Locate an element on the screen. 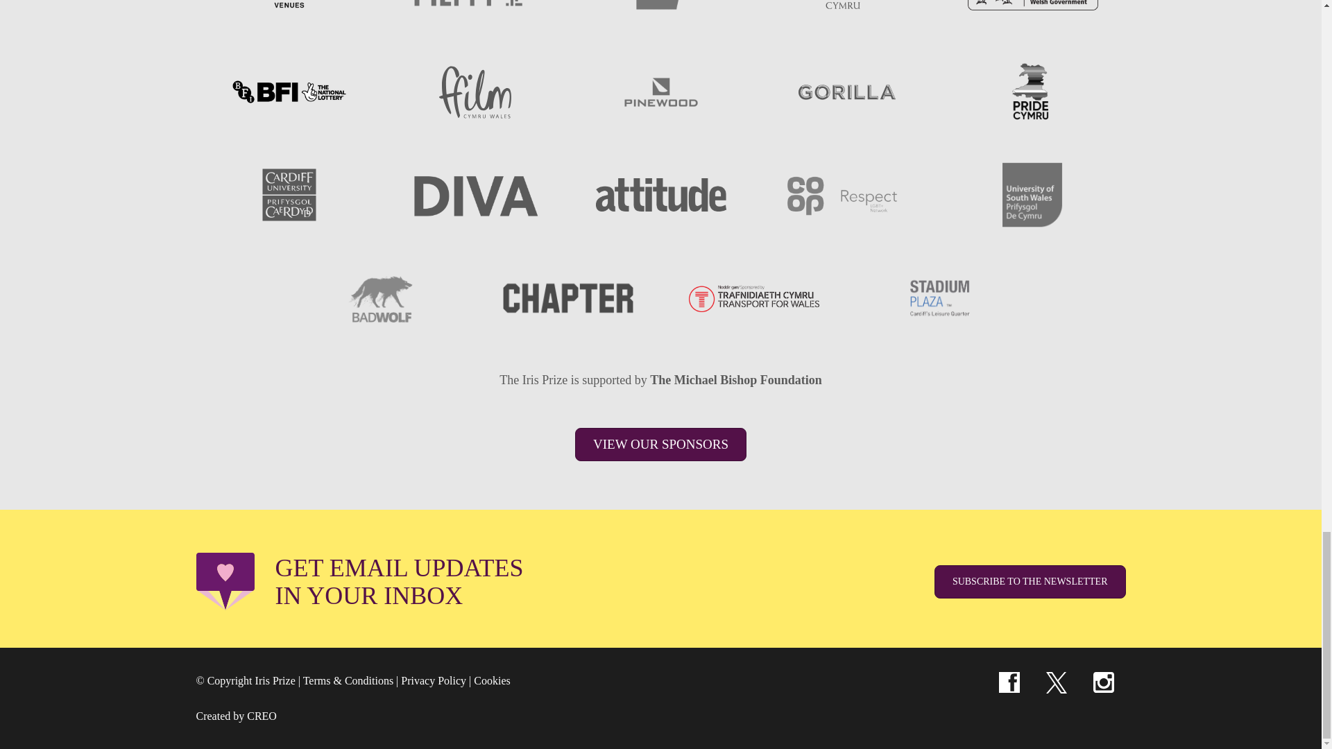 The width and height of the screenshot is (1332, 749). Ministry Venues is located at coordinates (289, 11).